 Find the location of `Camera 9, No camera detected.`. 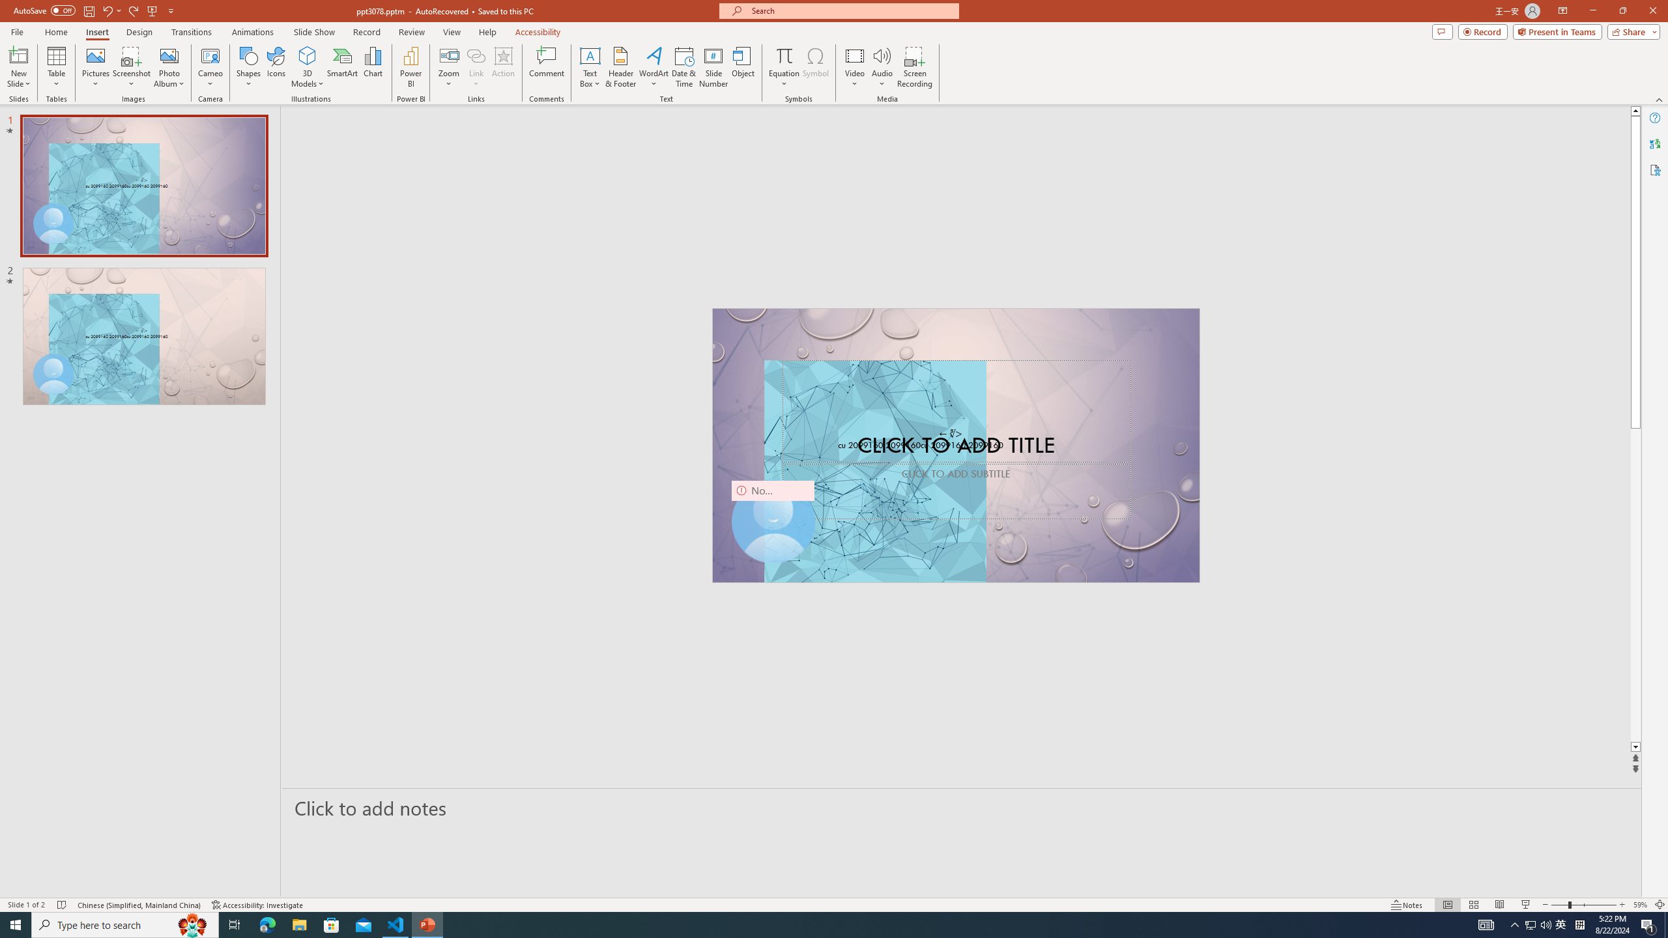

Camera 9, No camera detected. is located at coordinates (773, 521).